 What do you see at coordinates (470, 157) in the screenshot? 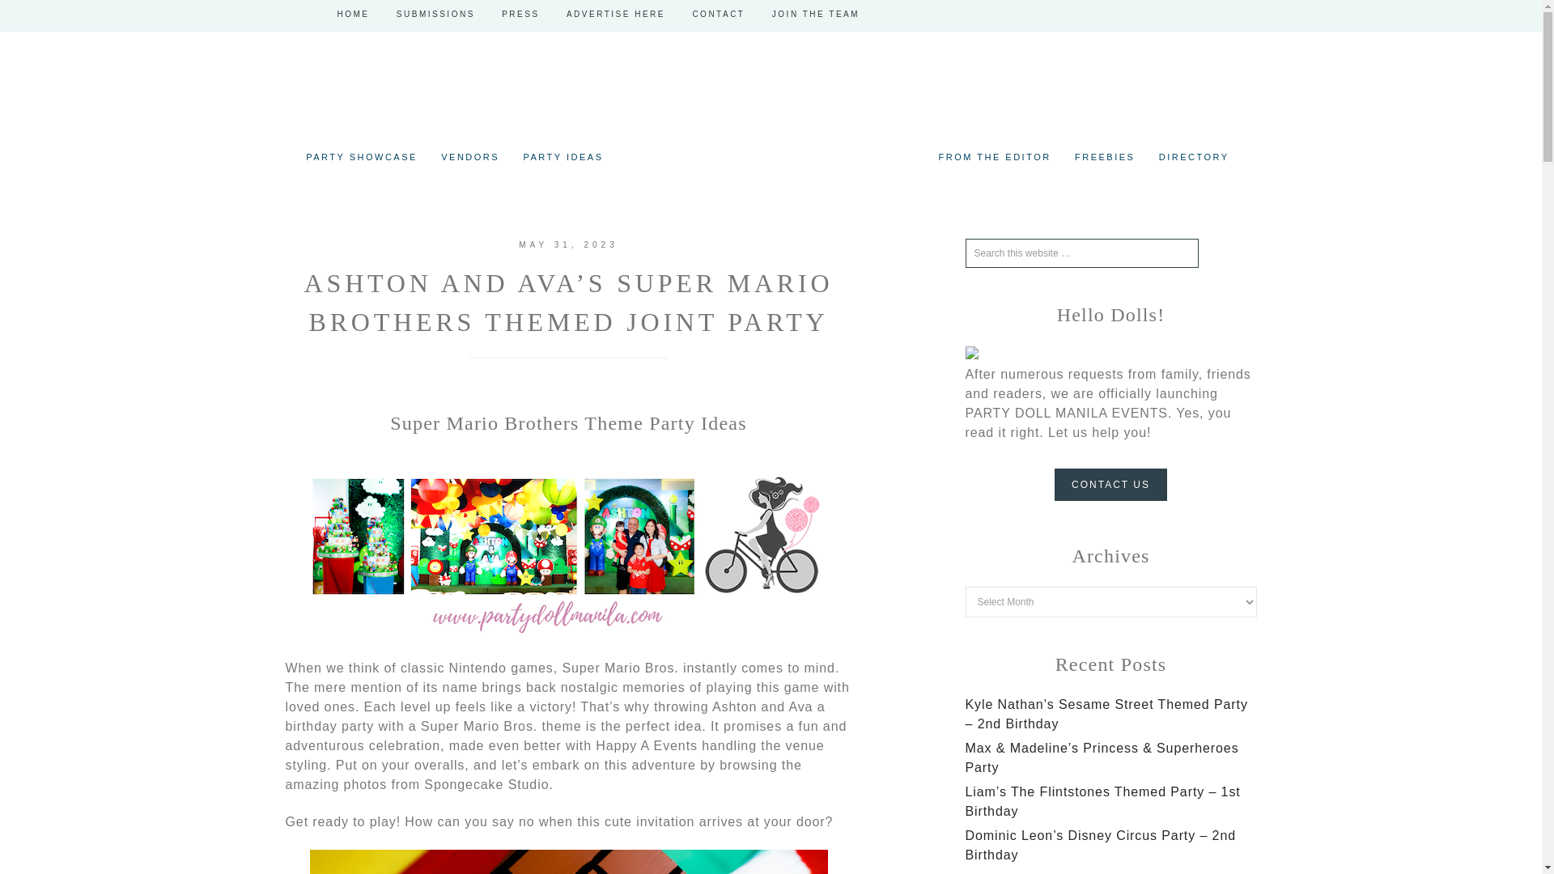
I see `VENDORS` at bounding box center [470, 157].